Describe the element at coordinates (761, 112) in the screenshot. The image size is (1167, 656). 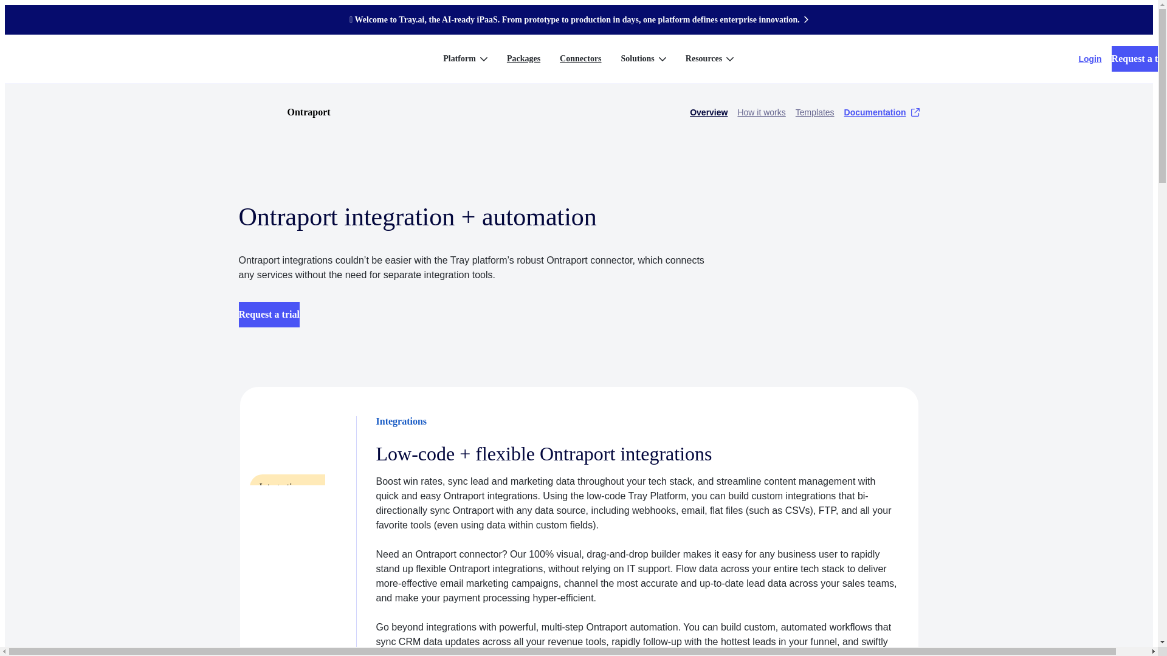
I see `How it works` at that location.